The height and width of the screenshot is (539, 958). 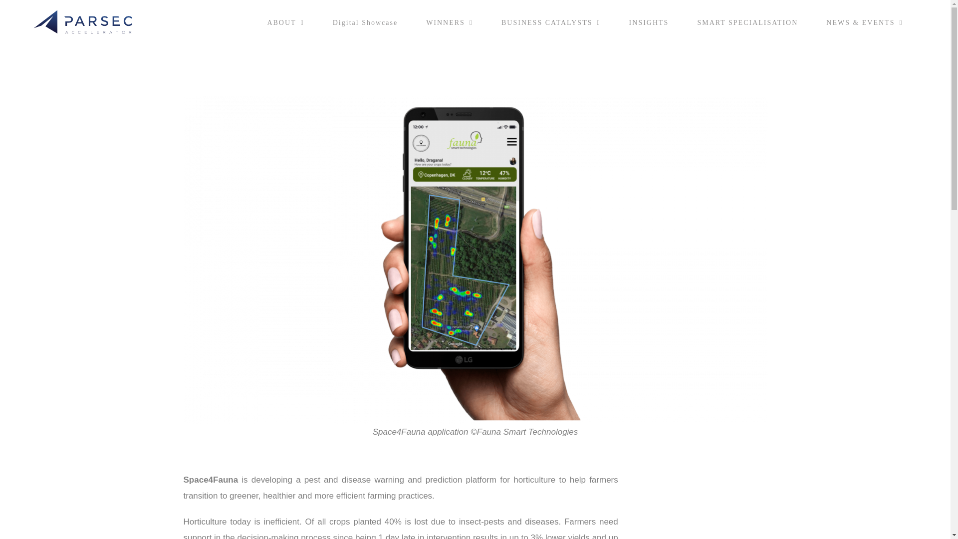 I want to click on ABOUT, so click(x=285, y=23).